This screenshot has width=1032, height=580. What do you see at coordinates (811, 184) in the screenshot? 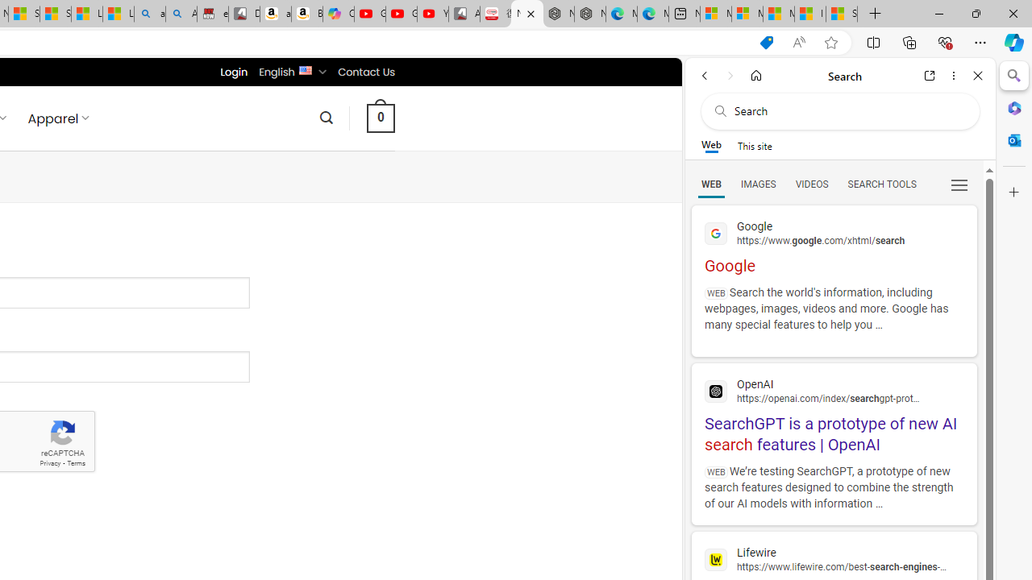
I see `VIDEOS` at bounding box center [811, 184].